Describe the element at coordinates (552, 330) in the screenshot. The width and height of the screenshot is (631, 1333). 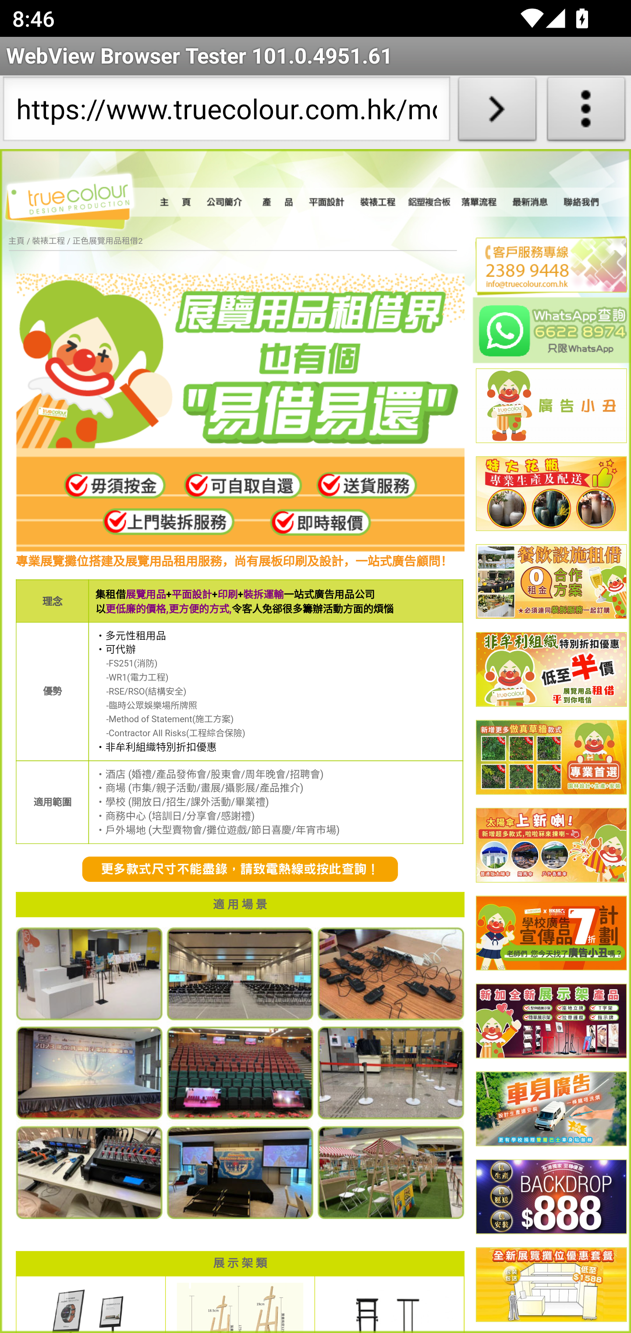
I see `WhatsApp` at that location.